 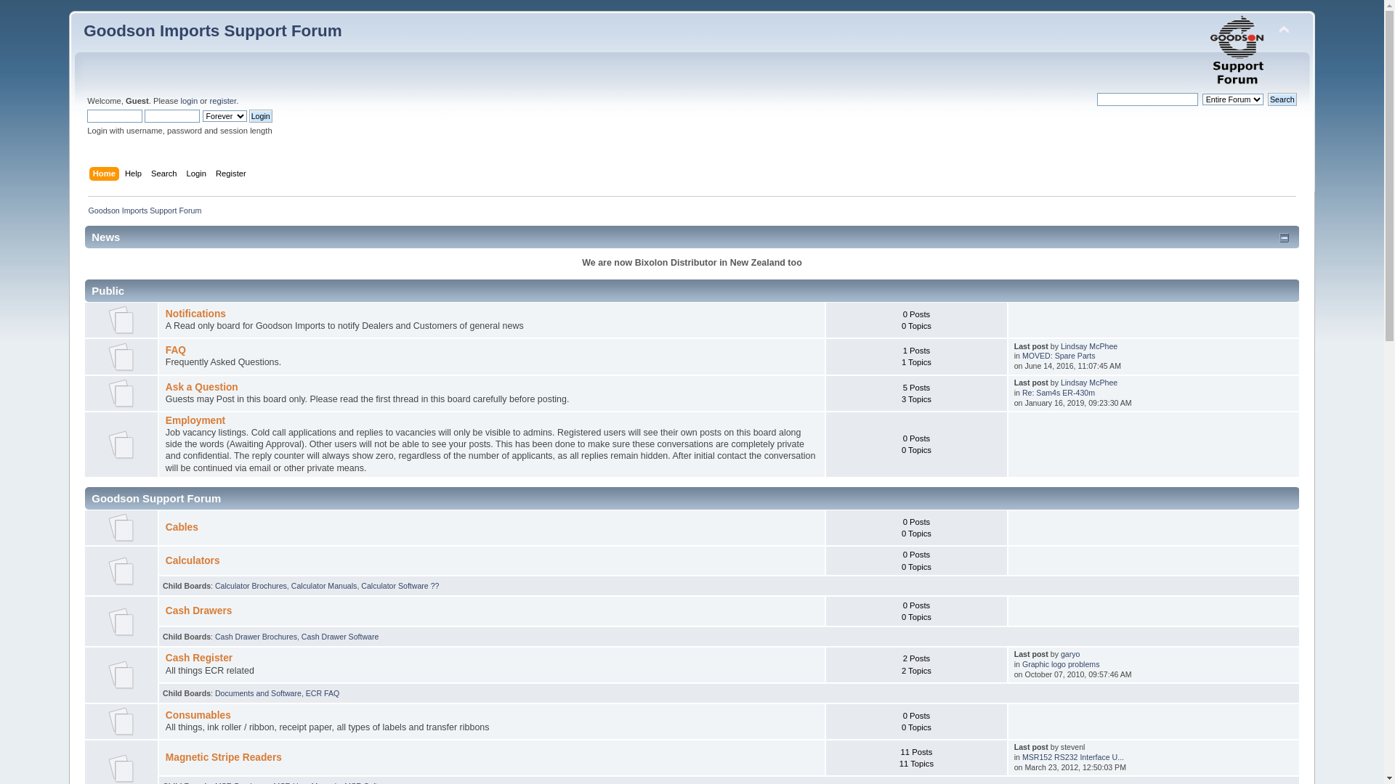 I want to click on MSR152 RS232 Interface U..., so click(x=1073, y=757).